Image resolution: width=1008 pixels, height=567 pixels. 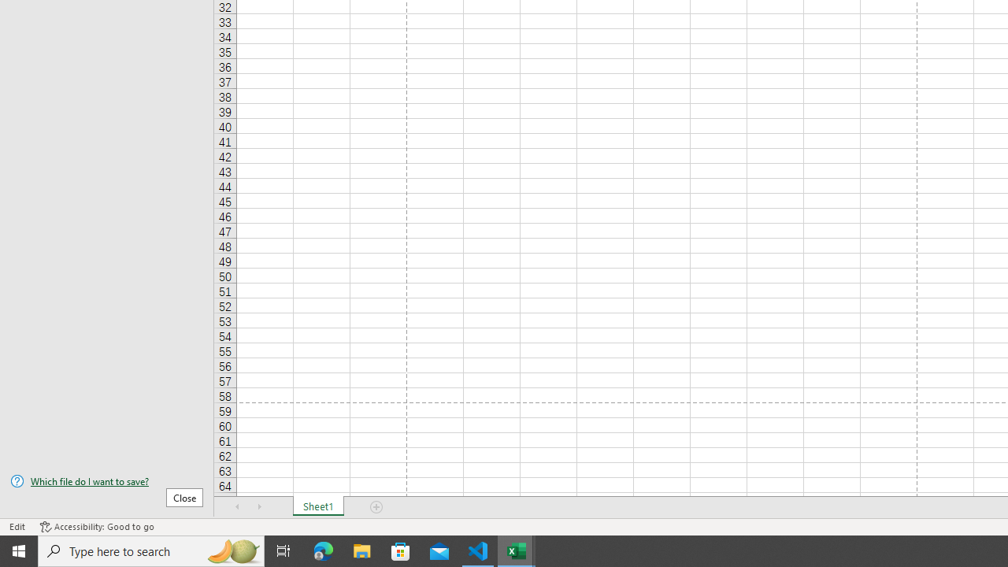 I want to click on Type here to search, so click(x=151, y=551).